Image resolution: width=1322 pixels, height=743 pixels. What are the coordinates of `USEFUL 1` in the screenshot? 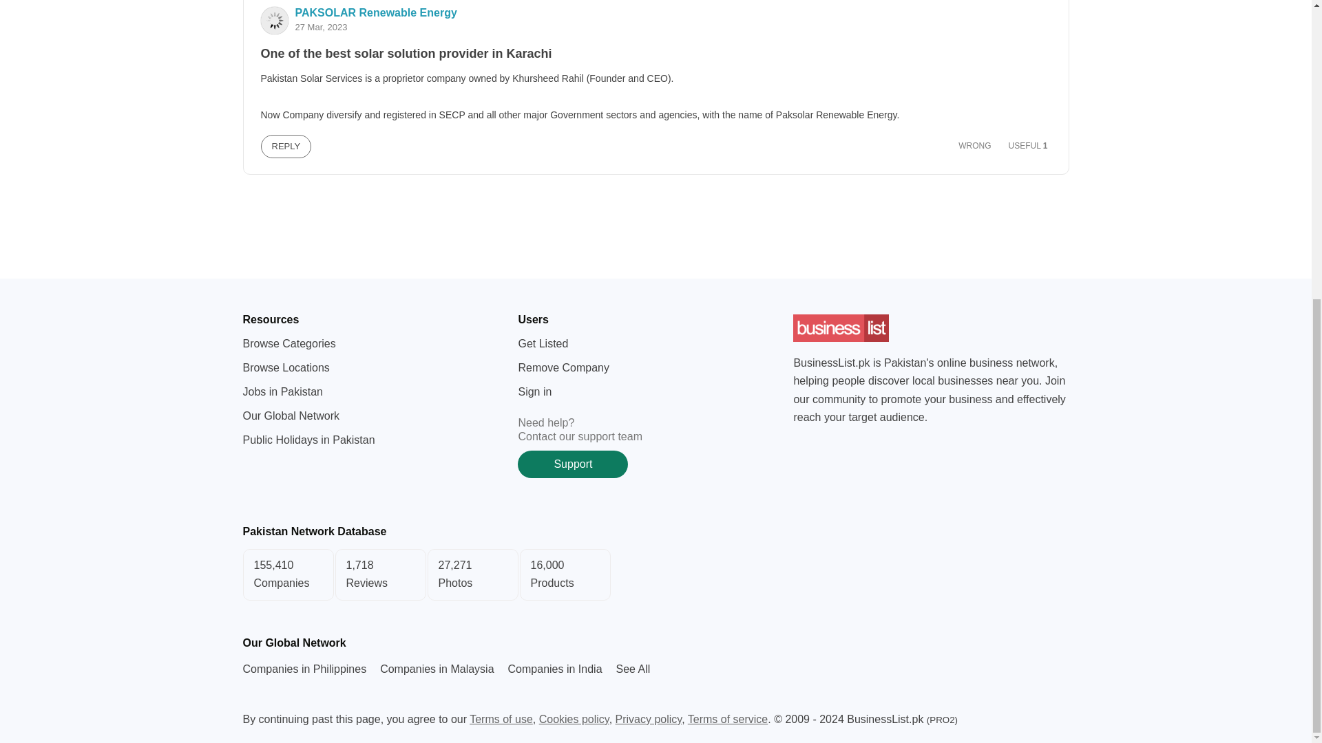 It's located at (1023, 145).